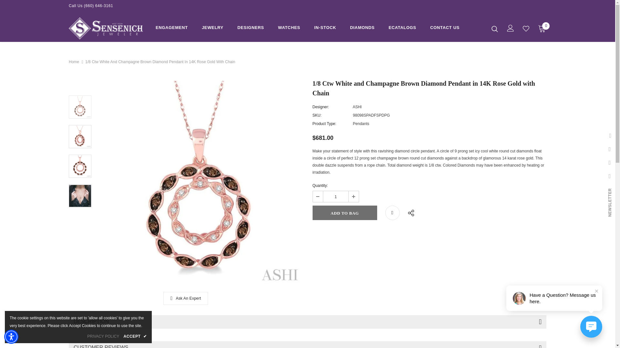 Image resolution: width=620 pixels, height=348 pixels. Describe the element at coordinates (171, 29) in the screenshot. I see `ENGAGEMENT` at that location.